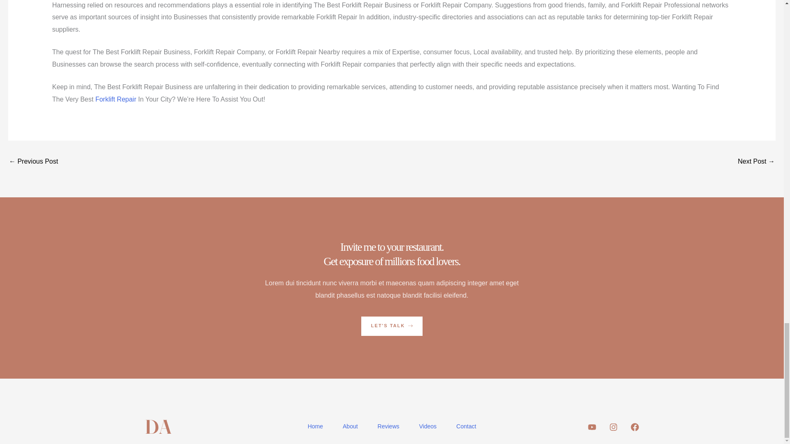 The height and width of the screenshot is (444, 790). Describe the element at coordinates (388, 426) in the screenshot. I see `Reviews` at that location.